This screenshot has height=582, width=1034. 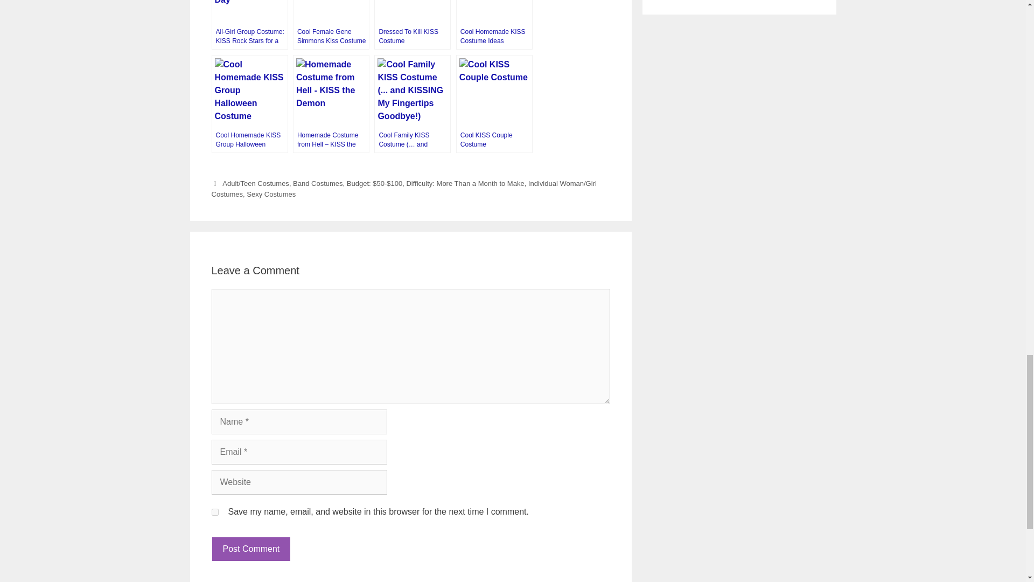 What do you see at coordinates (250, 549) in the screenshot?
I see `Post Comment` at bounding box center [250, 549].